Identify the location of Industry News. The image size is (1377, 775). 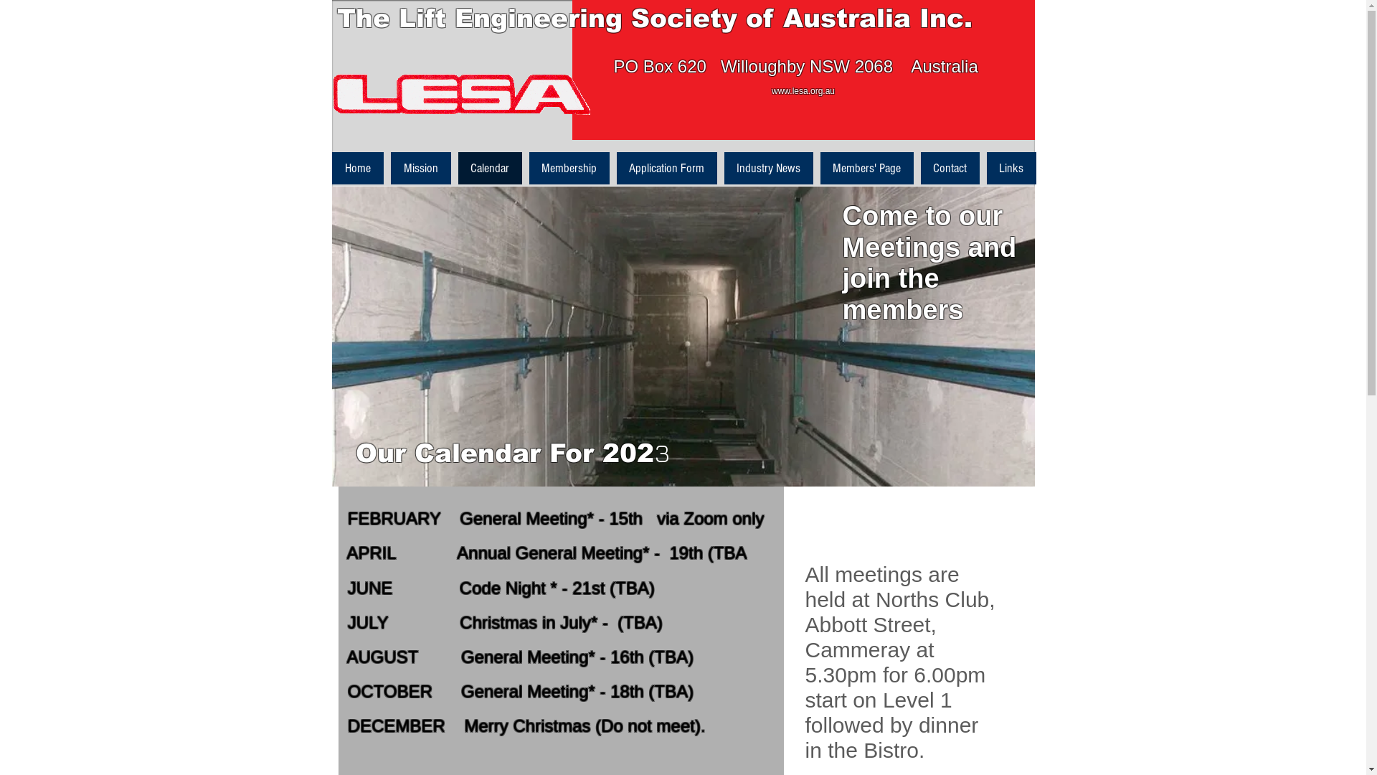
(769, 168).